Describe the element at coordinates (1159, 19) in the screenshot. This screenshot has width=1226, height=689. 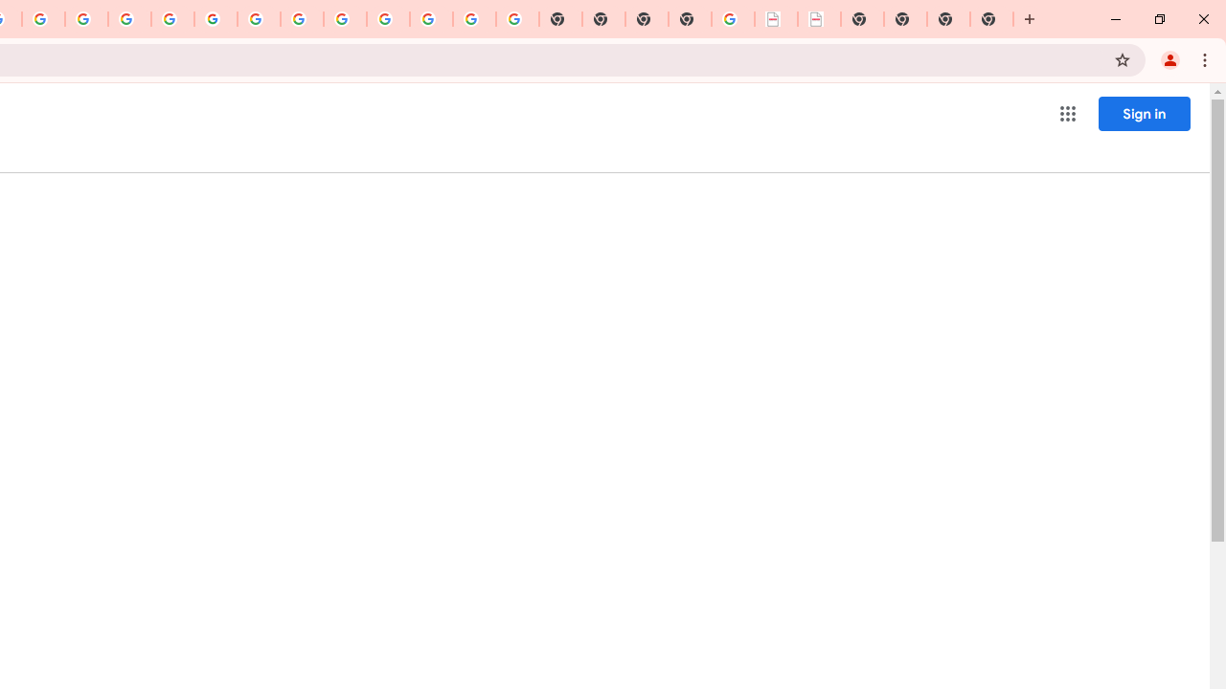
I see `Restore` at that location.